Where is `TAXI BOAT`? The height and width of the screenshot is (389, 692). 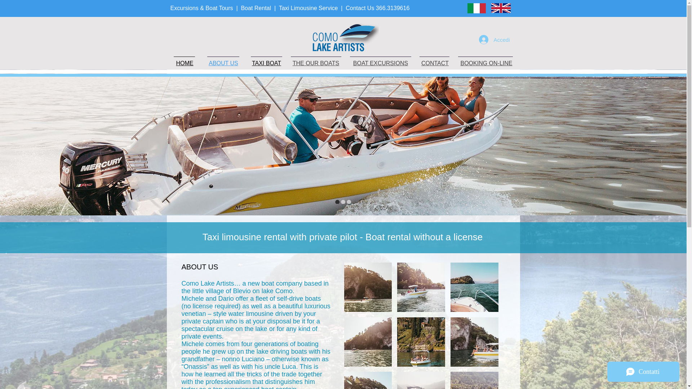
TAXI BOAT is located at coordinates (266, 63).